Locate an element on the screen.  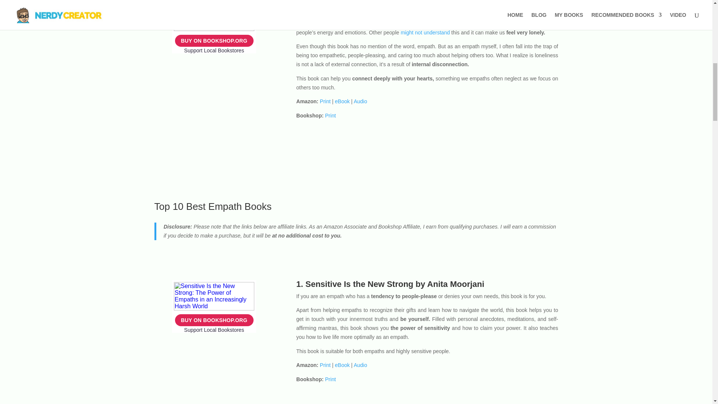
might not understand is located at coordinates (425, 32).